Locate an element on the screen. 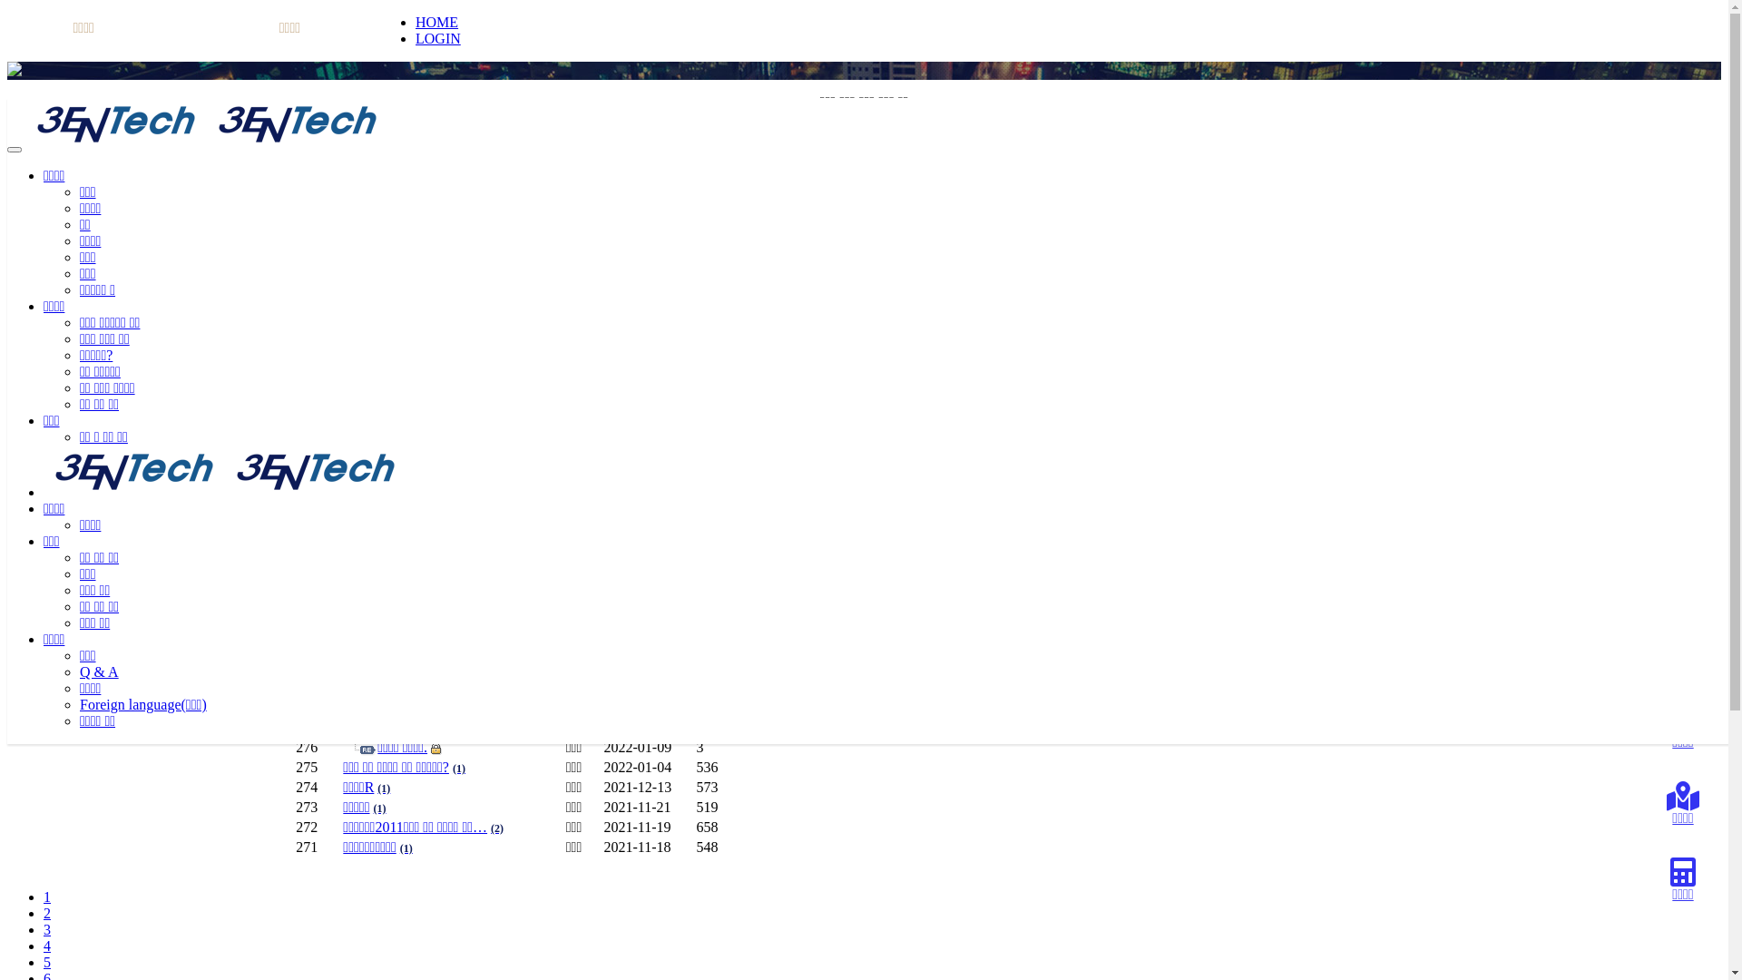 The height and width of the screenshot is (980, 1742). (1) is located at coordinates (469, 528).